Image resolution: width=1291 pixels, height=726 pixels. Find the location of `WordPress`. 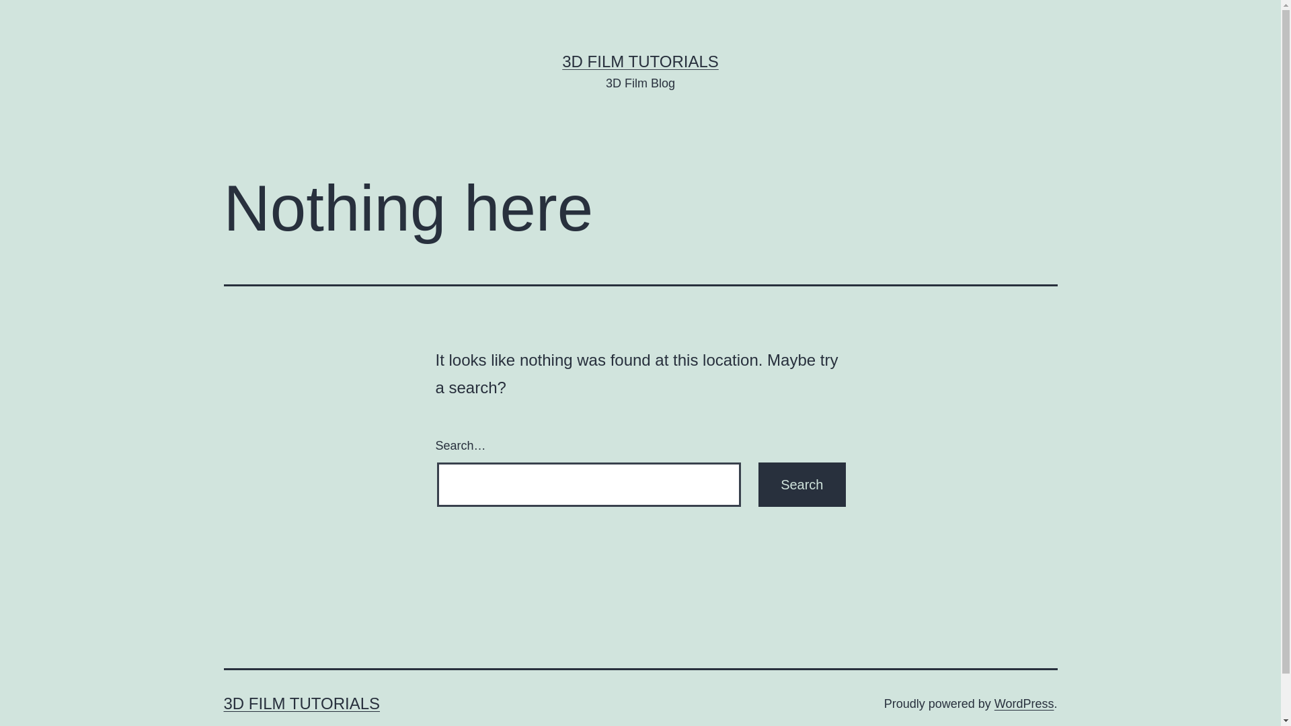

WordPress is located at coordinates (1025, 704).